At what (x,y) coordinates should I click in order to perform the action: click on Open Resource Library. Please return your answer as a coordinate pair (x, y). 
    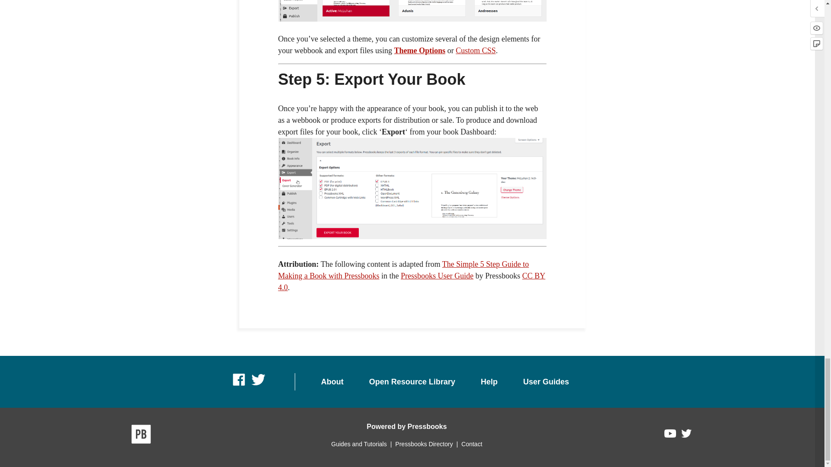
    Looking at the image, I should click on (412, 382).